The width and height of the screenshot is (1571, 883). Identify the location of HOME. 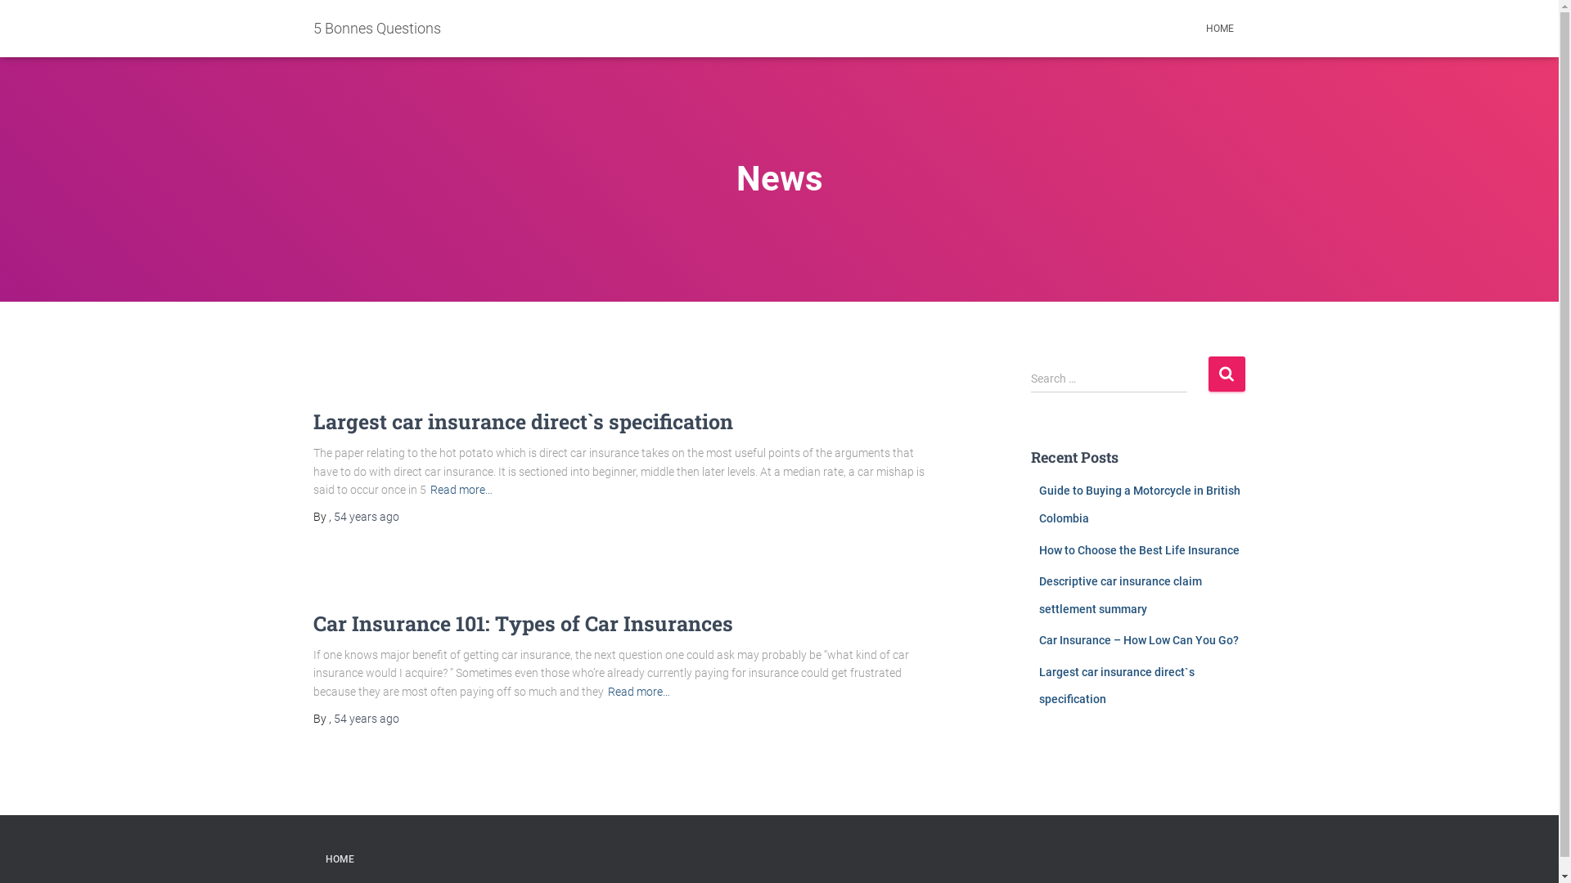
(339, 860).